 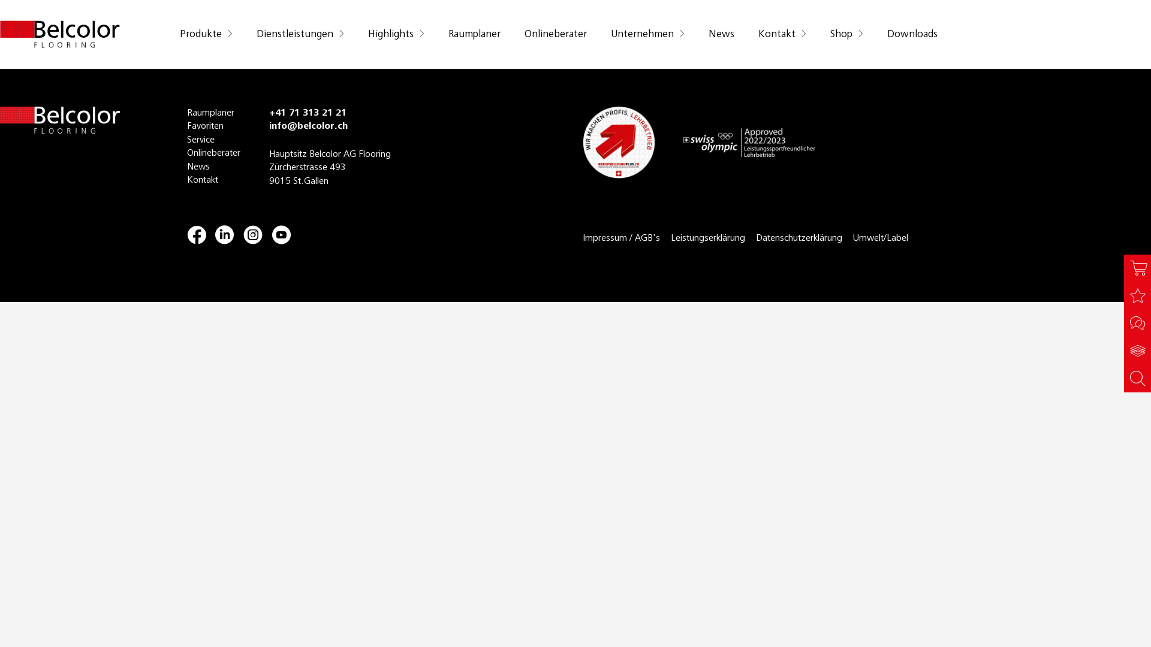 What do you see at coordinates (298, 35) in the screenshot?
I see `Dienstleistungen` at bounding box center [298, 35].